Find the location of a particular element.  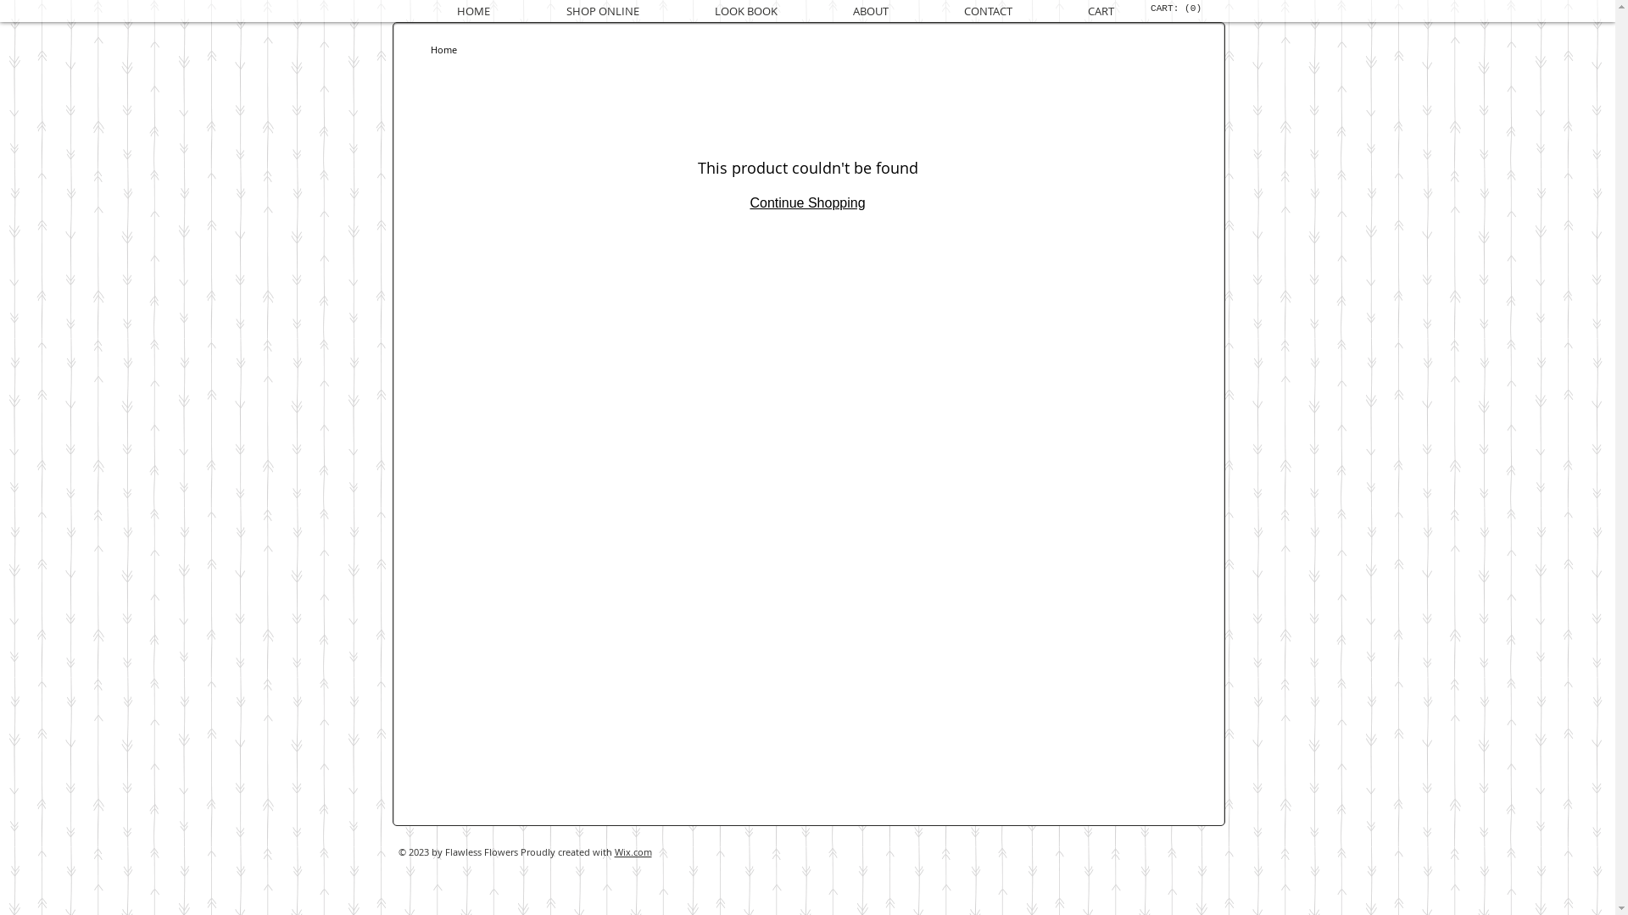

LOOK BOOK is located at coordinates (746, 11).